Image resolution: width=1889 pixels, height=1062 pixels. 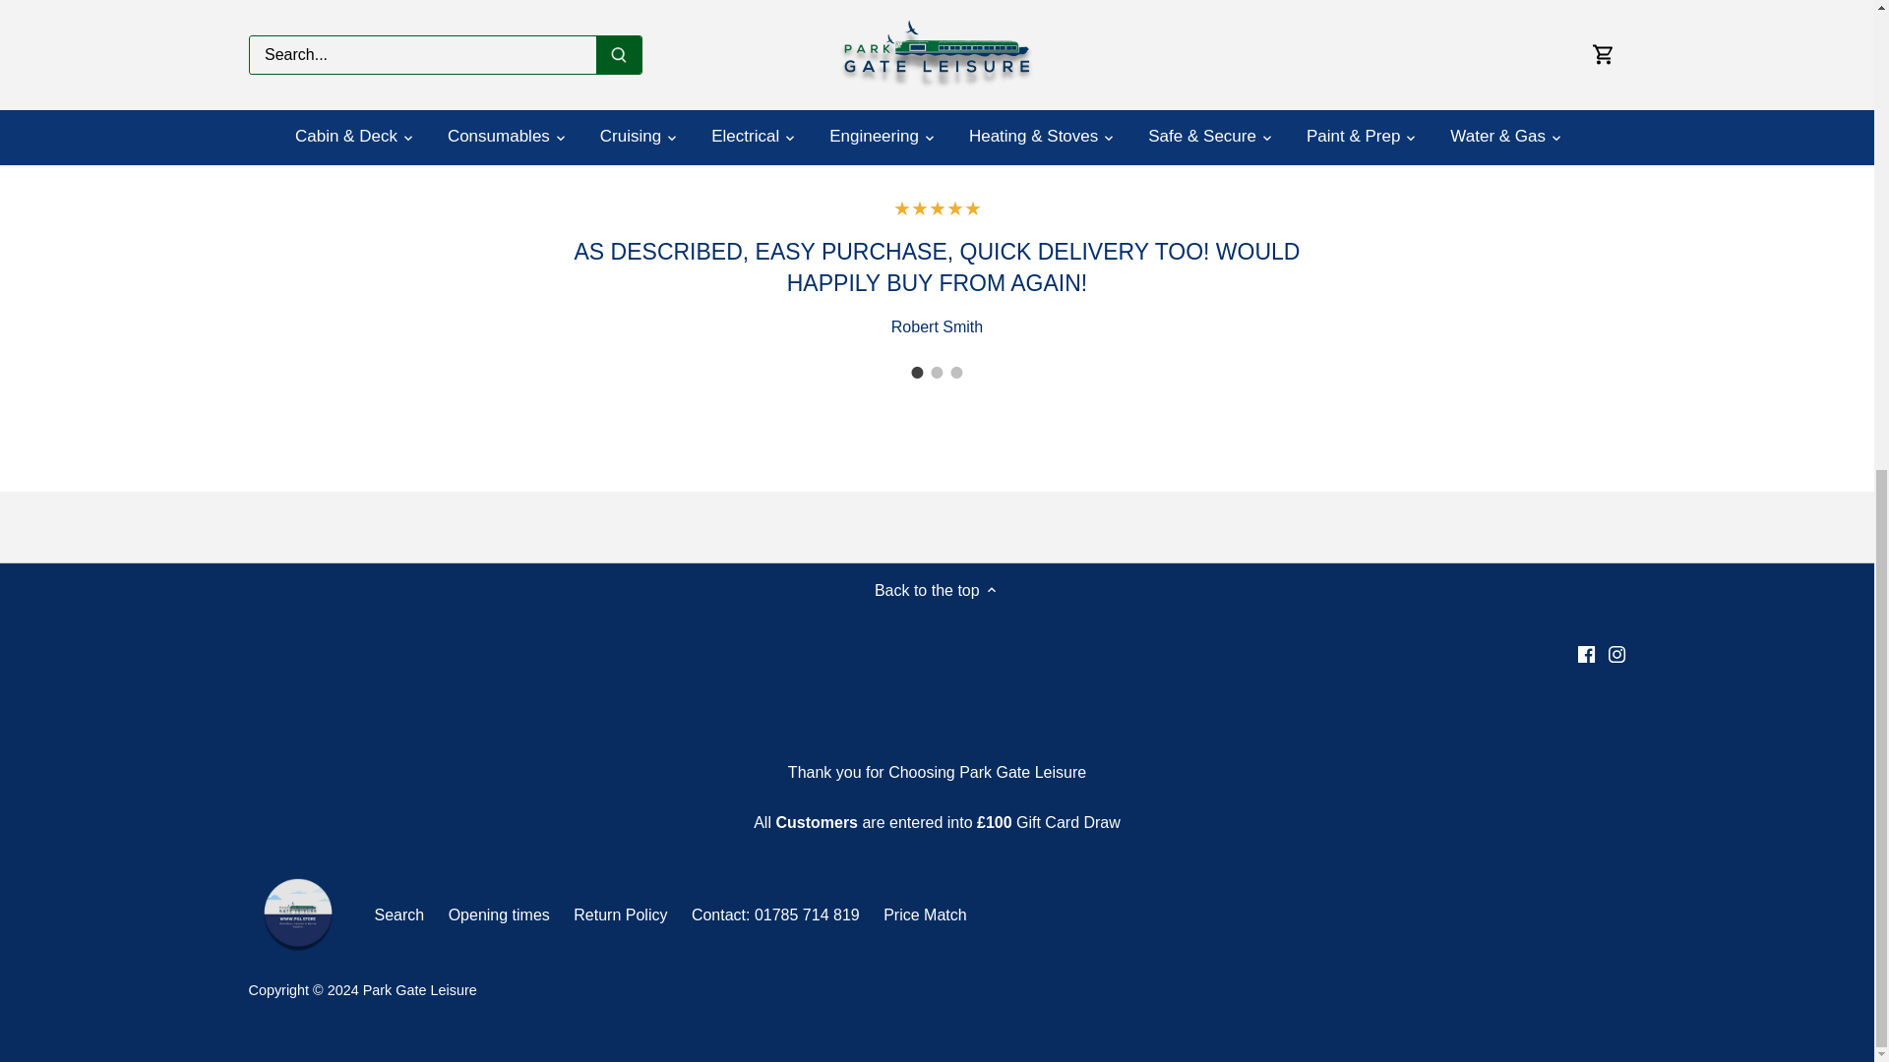 What do you see at coordinates (1167, 3) in the screenshot?
I see `Twitter` at bounding box center [1167, 3].